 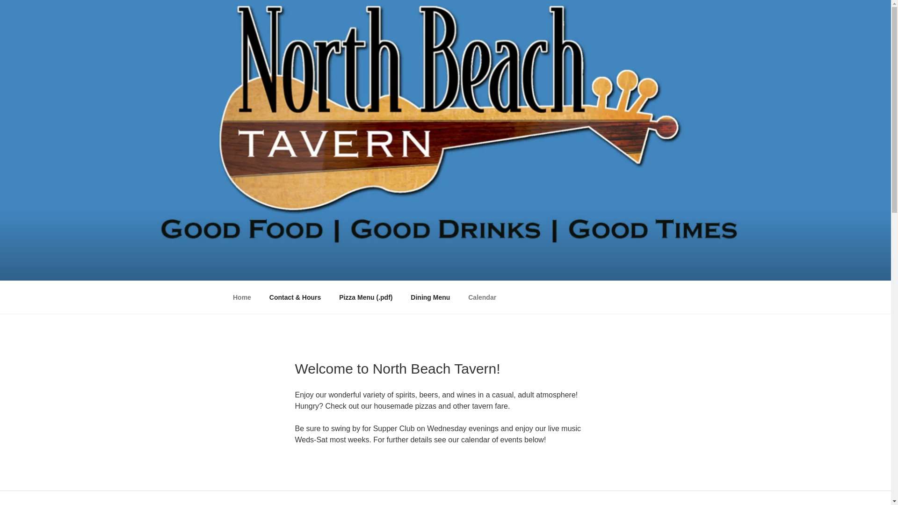 What do you see at coordinates (668, 297) in the screenshot?
I see `Scroll down to content` at bounding box center [668, 297].